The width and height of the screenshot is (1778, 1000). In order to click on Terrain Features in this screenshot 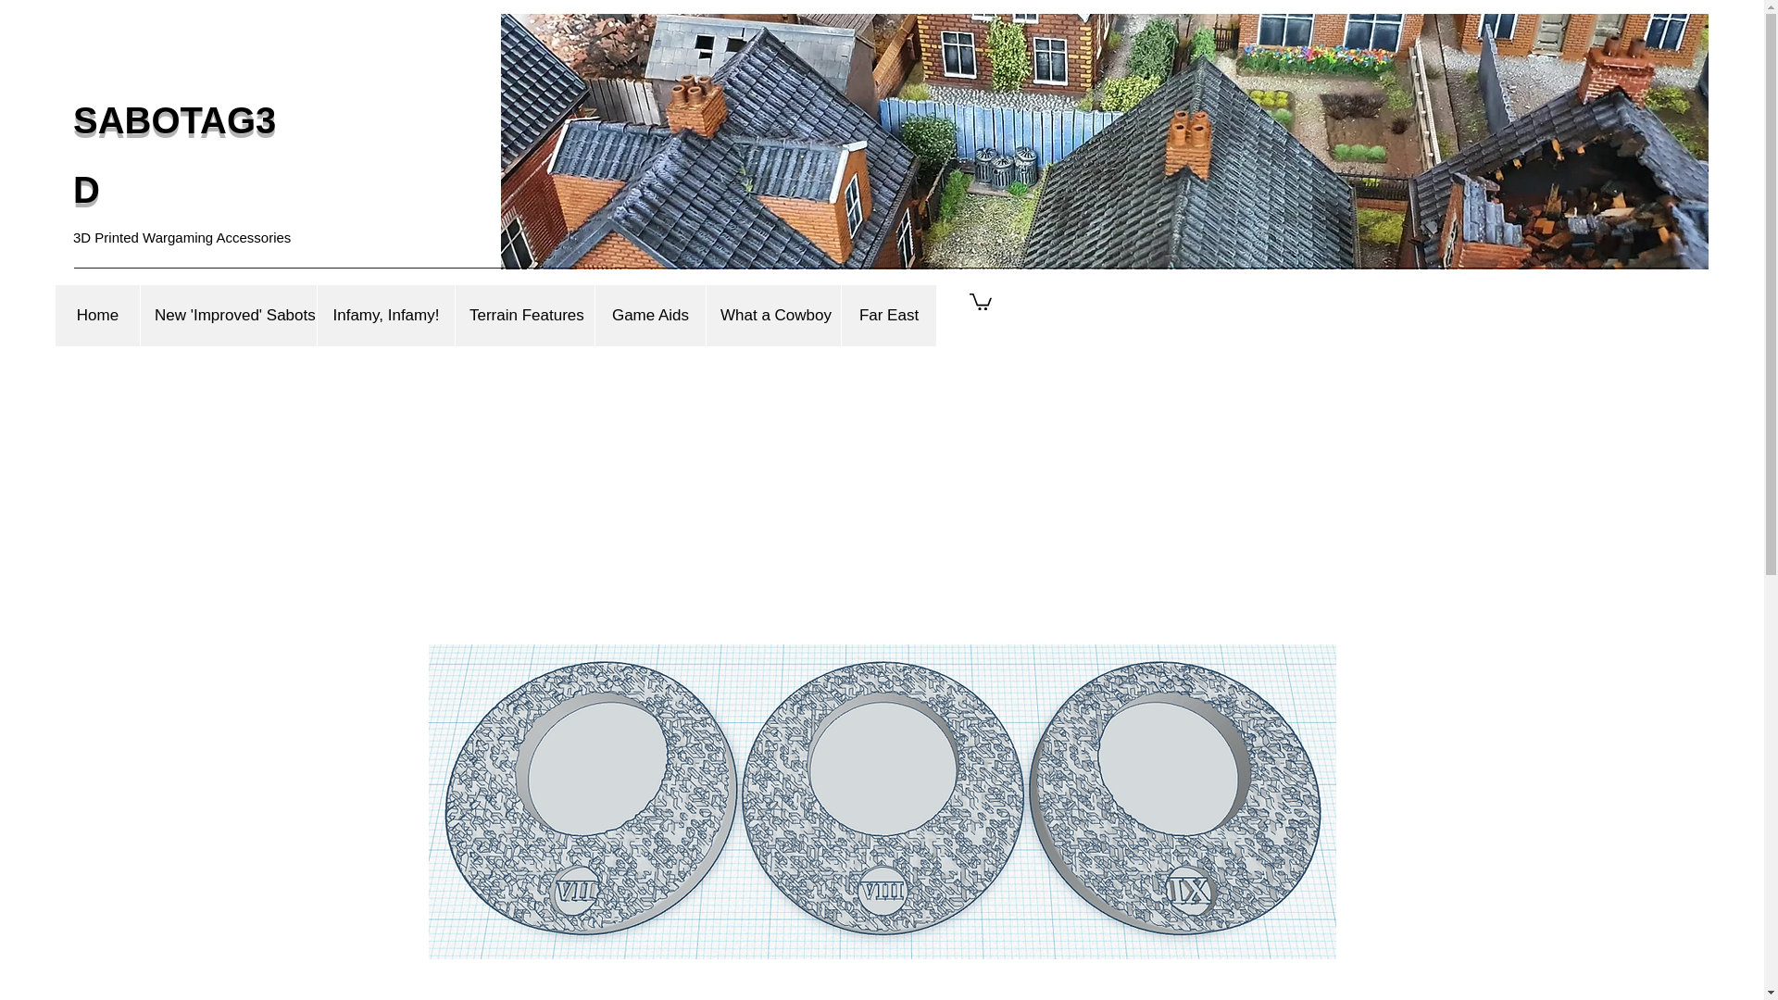, I will do `click(524, 315)`.